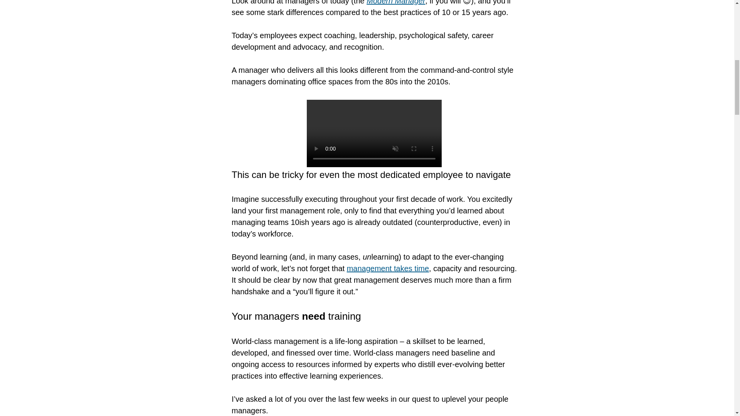 This screenshot has width=740, height=416. I want to click on management takes time, so click(388, 268).